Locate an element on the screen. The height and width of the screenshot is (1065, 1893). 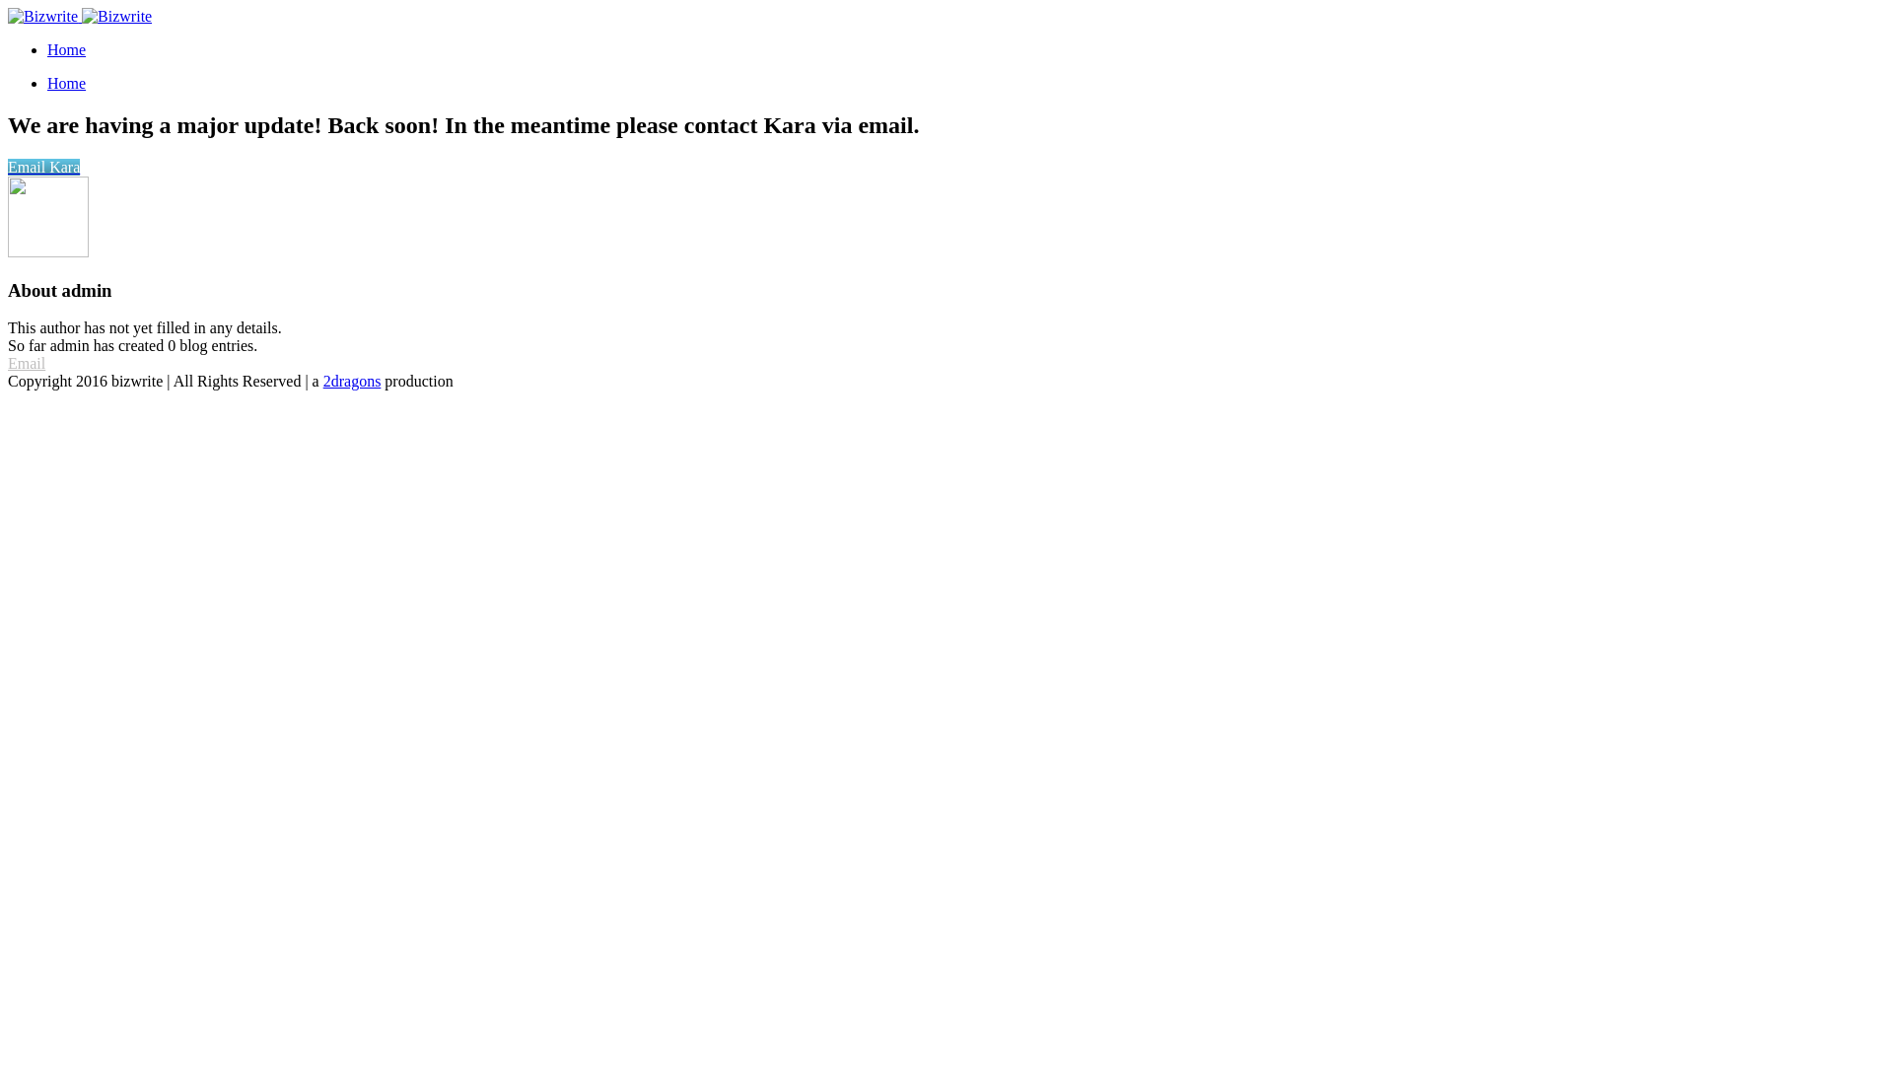
Email is located at coordinates (27, 363).